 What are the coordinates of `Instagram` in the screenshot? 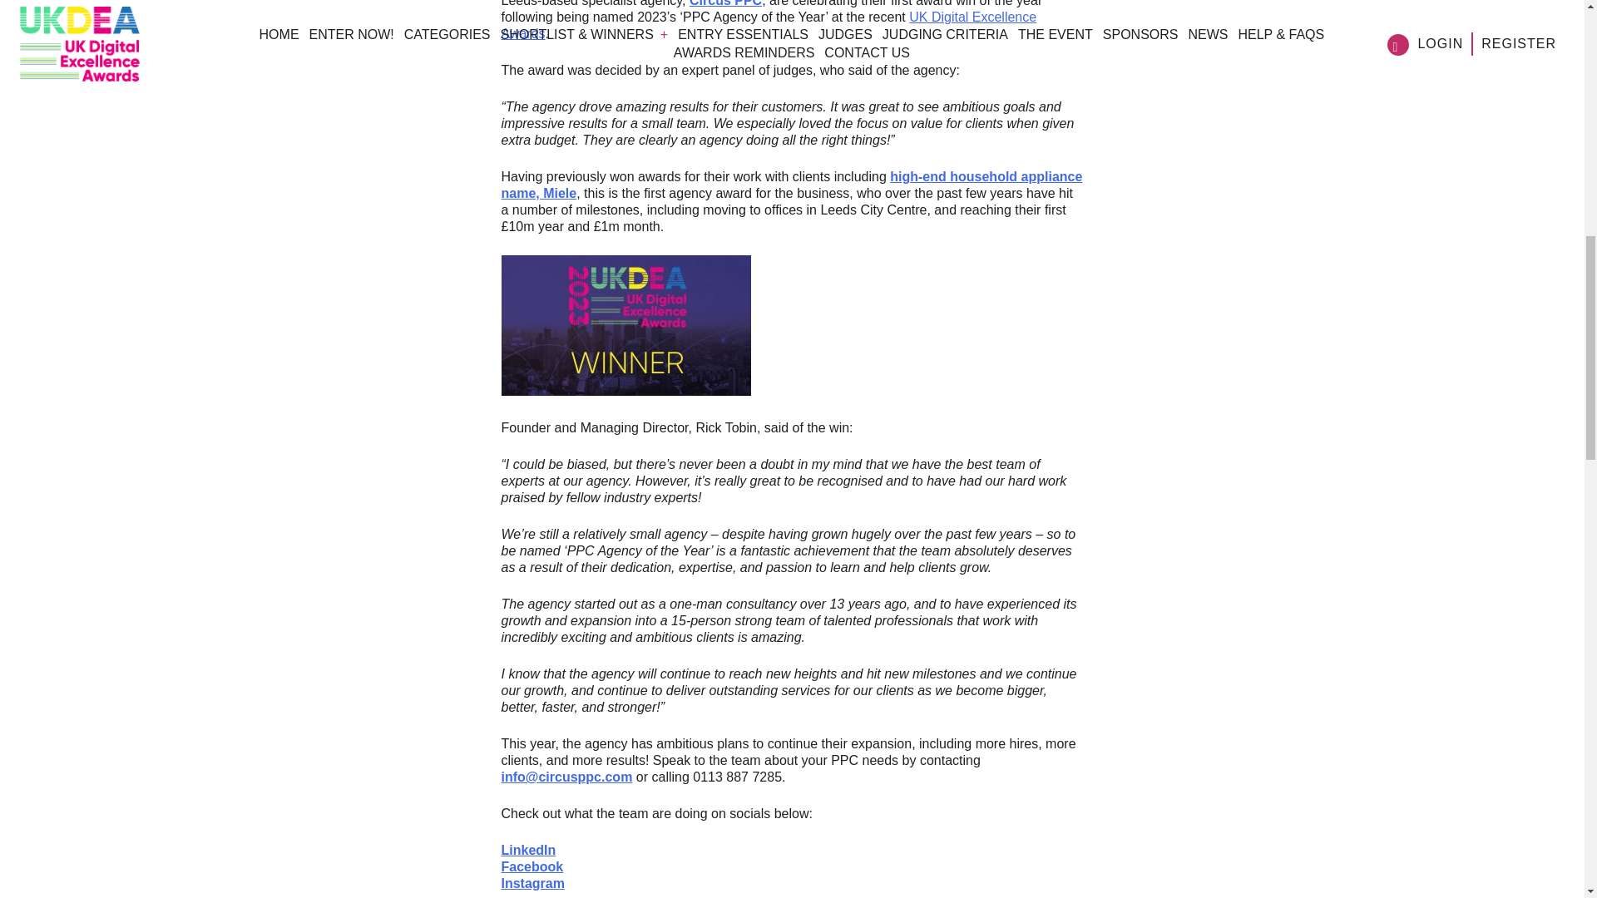 It's located at (532, 883).